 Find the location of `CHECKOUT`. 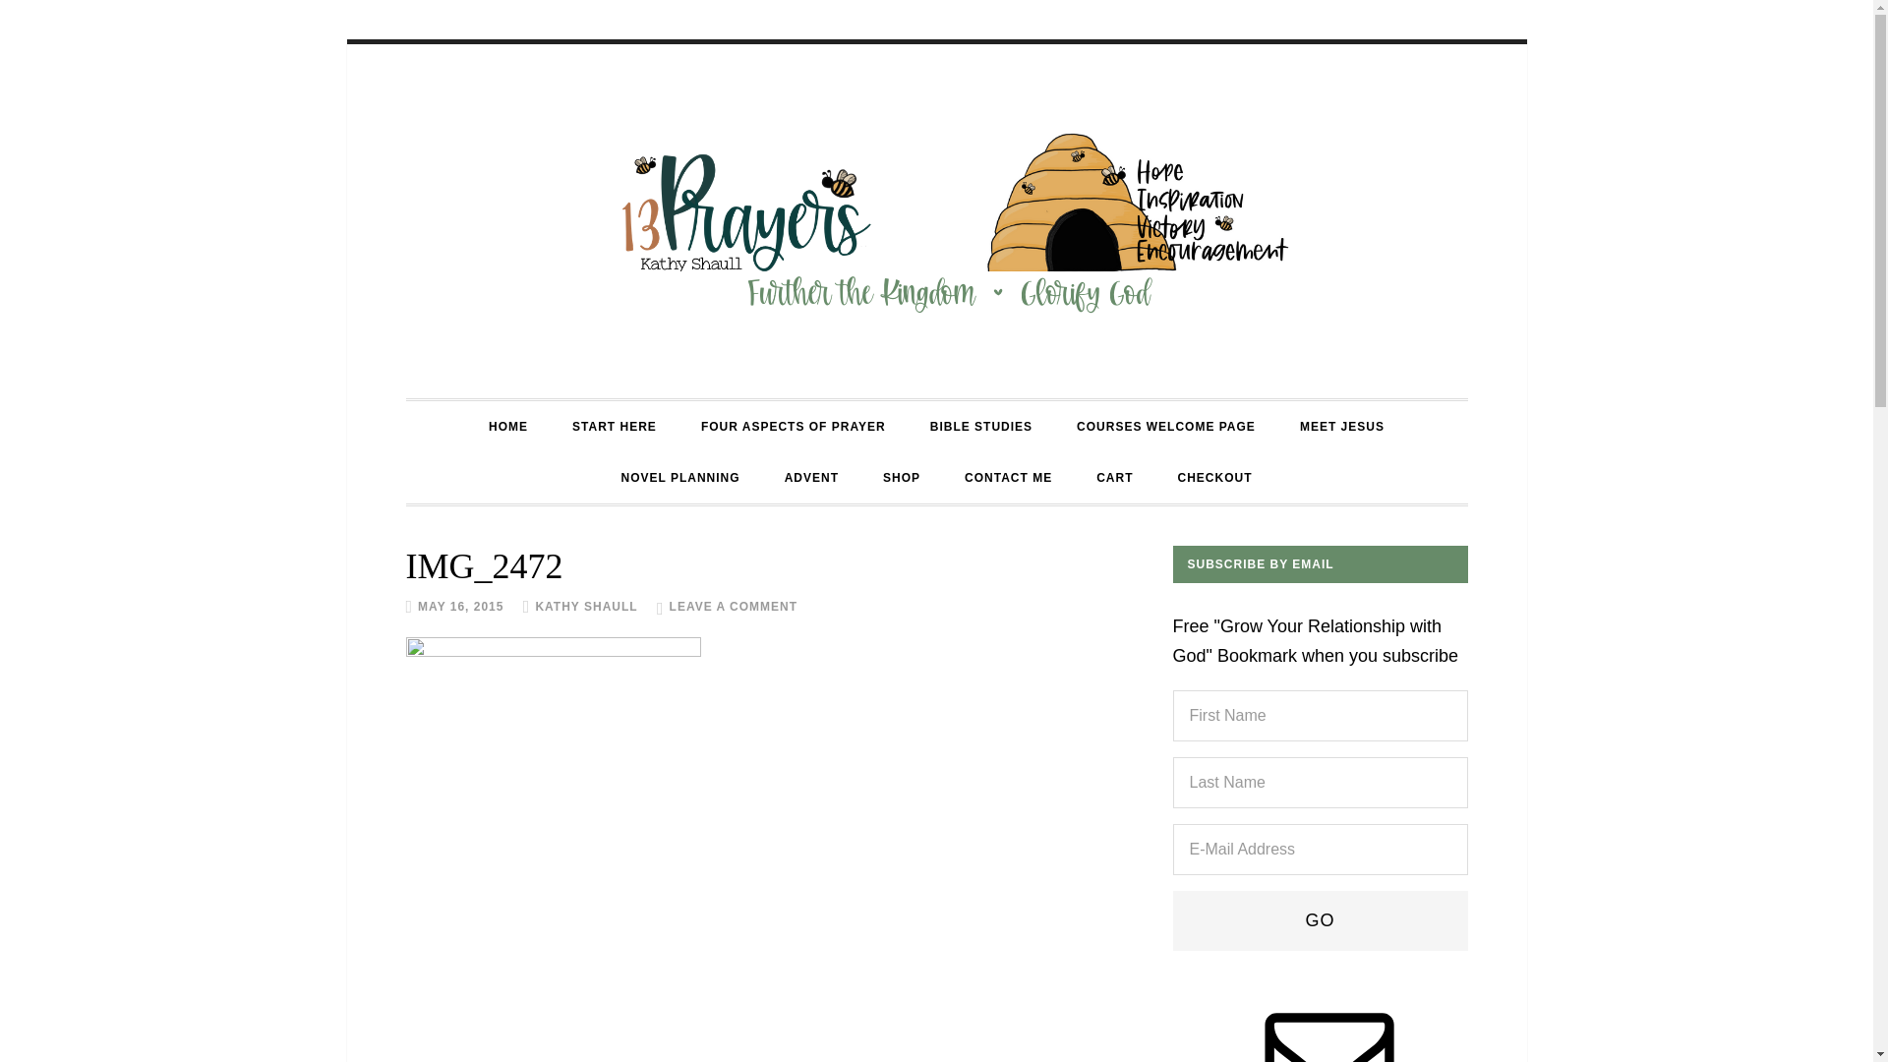

CHECKOUT is located at coordinates (1215, 478).